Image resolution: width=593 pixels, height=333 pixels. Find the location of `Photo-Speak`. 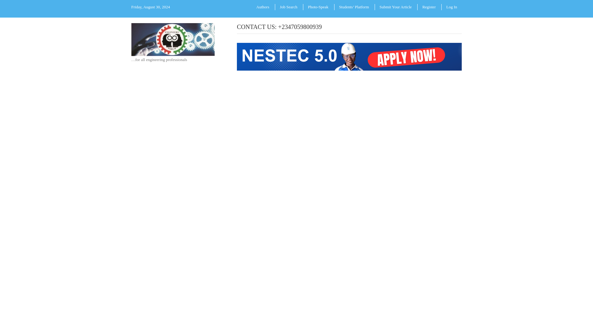

Photo-Speak is located at coordinates (318, 7).